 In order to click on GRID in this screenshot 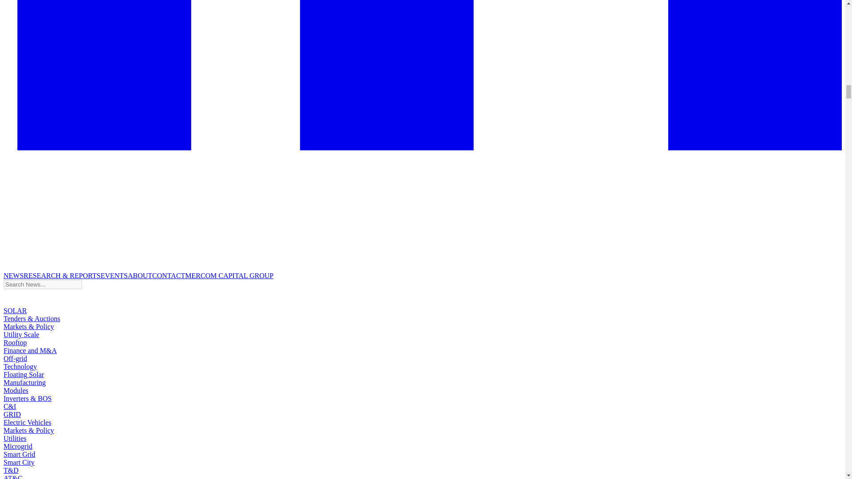, I will do `click(12, 414)`.